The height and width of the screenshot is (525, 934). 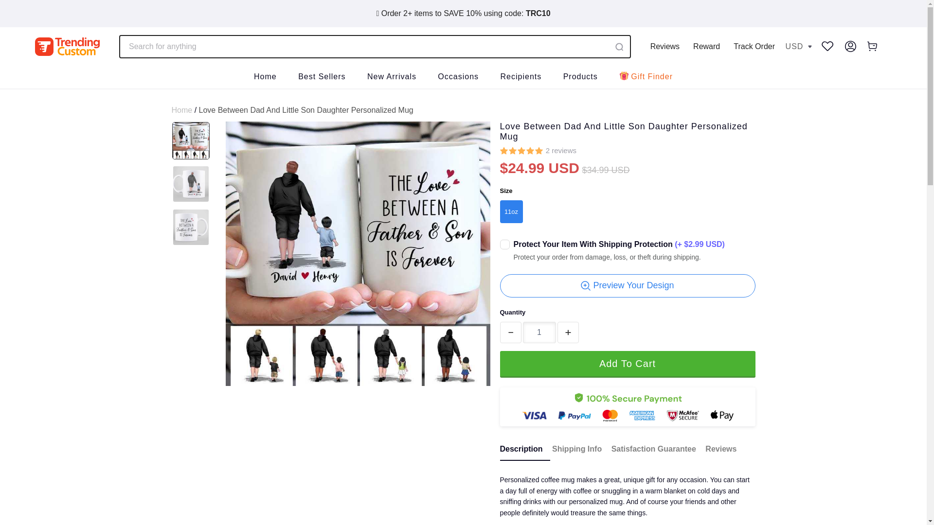 What do you see at coordinates (181, 110) in the screenshot?
I see `Home` at bounding box center [181, 110].